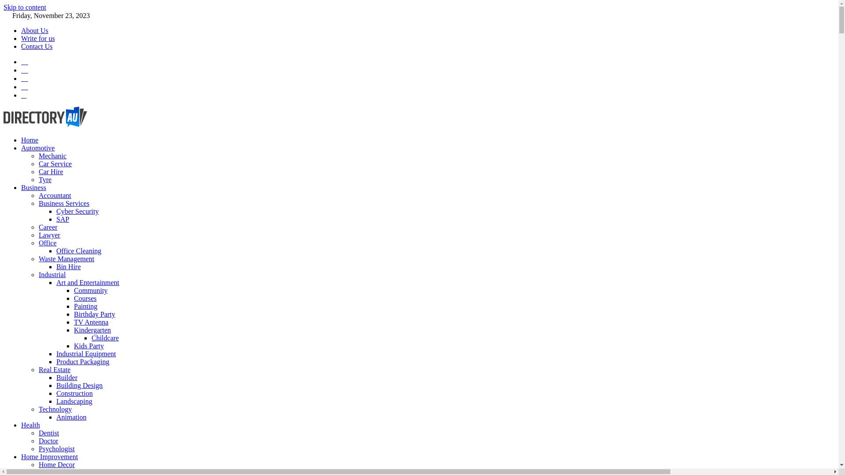  Describe the element at coordinates (37, 47) in the screenshot. I see `Contact Us` at that location.